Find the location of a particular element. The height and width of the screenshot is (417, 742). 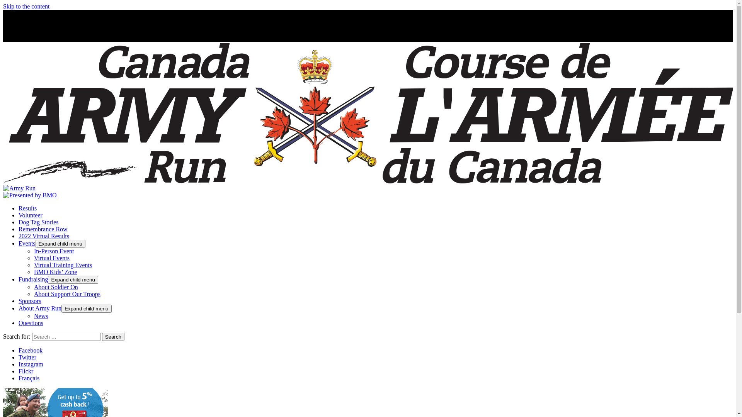

Skip to the content is located at coordinates (26, 6).